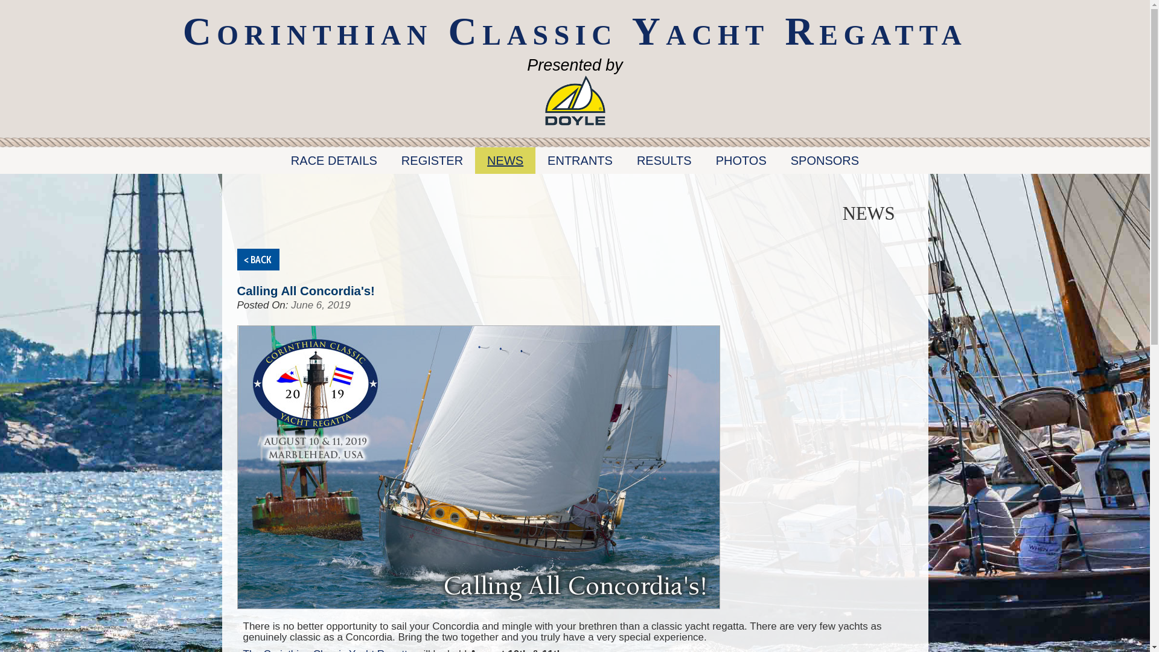 The image size is (1159, 652). What do you see at coordinates (505, 161) in the screenshot?
I see `NEWS` at bounding box center [505, 161].